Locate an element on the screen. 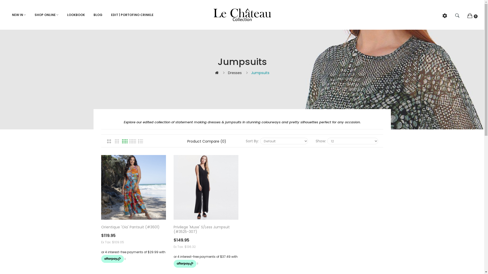 The height and width of the screenshot is (274, 488). Privilege 'Muse' S/Less Jumpsuit (#3525-307) is located at coordinates (206, 187).